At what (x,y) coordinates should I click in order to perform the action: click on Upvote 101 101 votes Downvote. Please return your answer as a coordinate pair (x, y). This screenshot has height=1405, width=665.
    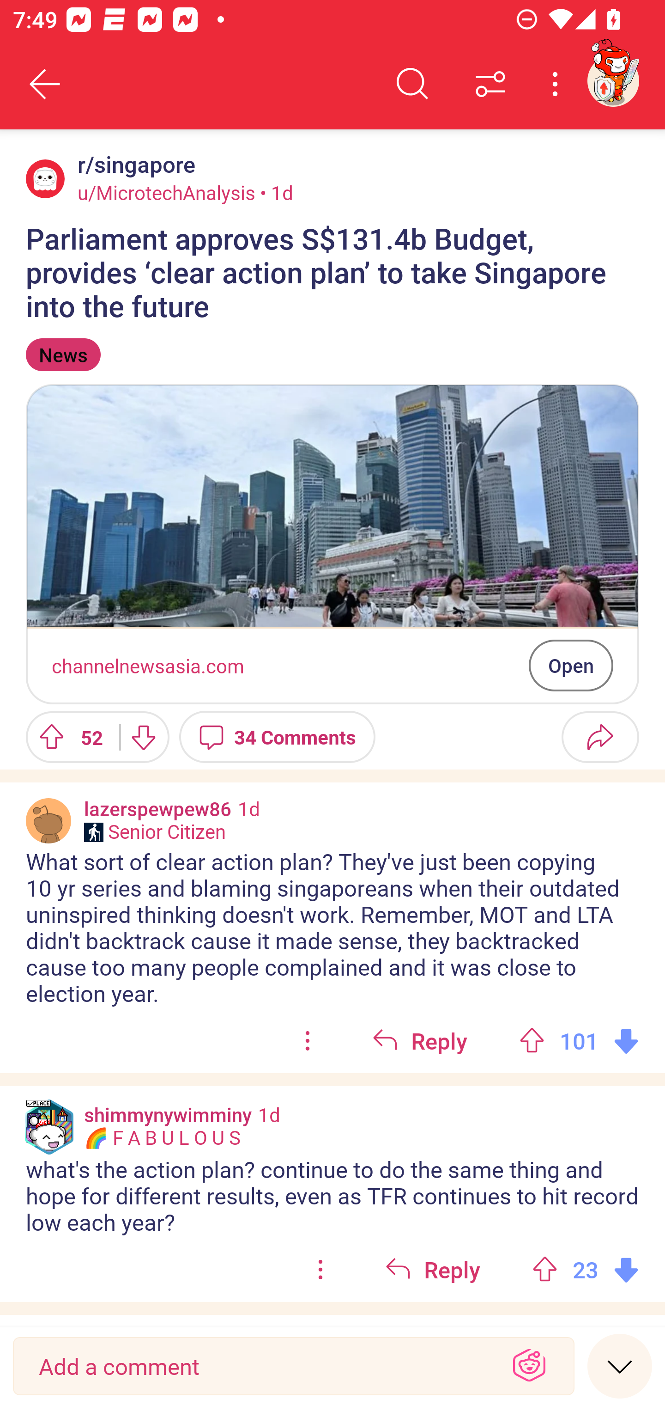
    Looking at the image, I should click on (579, 1041).